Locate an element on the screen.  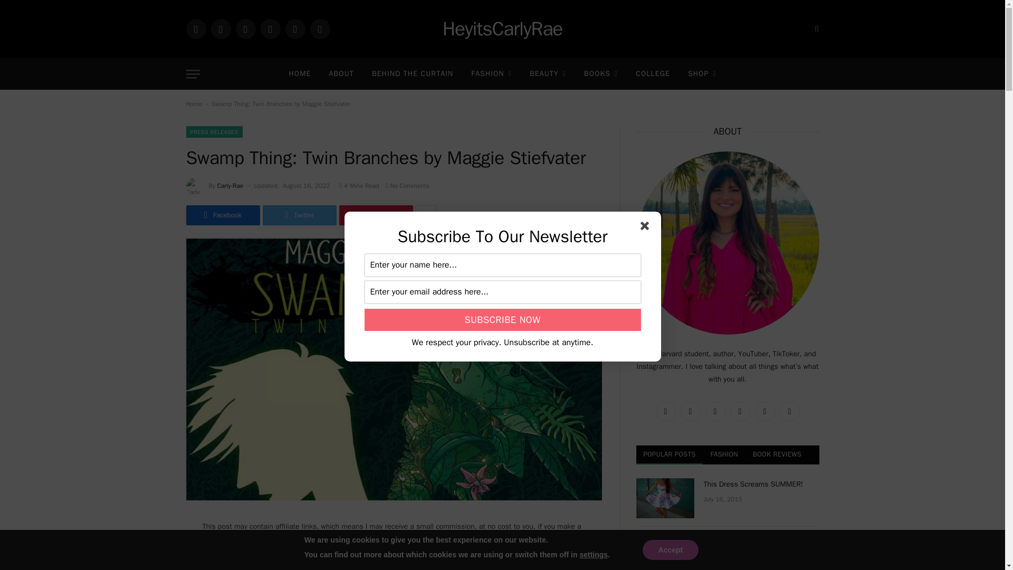
Facebook is located at coordinates (245, 28).